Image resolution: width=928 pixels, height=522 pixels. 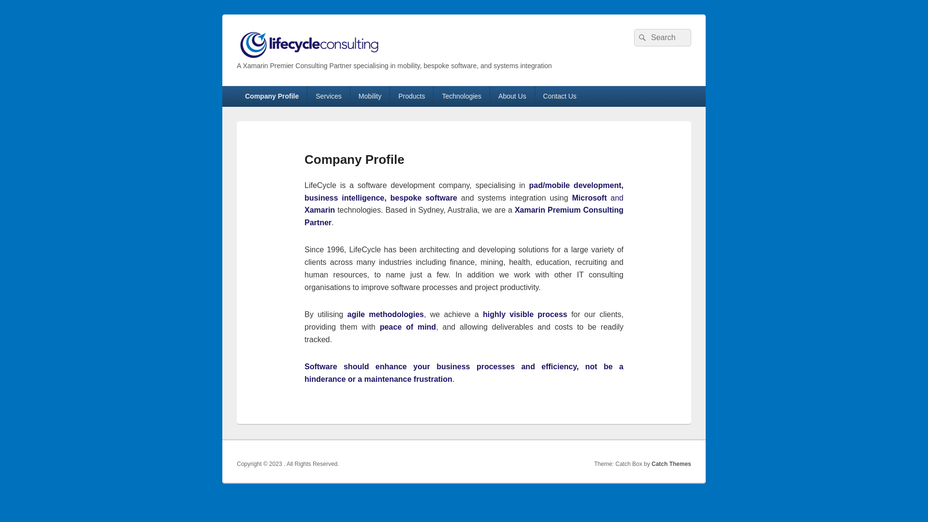 I want to click on Search, so click(x=641, y=38).